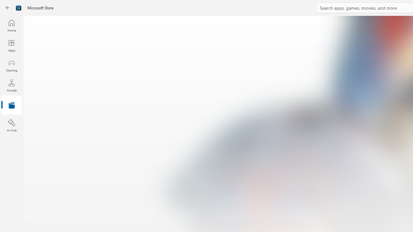 This screenshot has height=232, width=413. What do you see at coordinates (19, 8) in the screenshot?
I see `Class: Image` at bounding box center [19, 8].